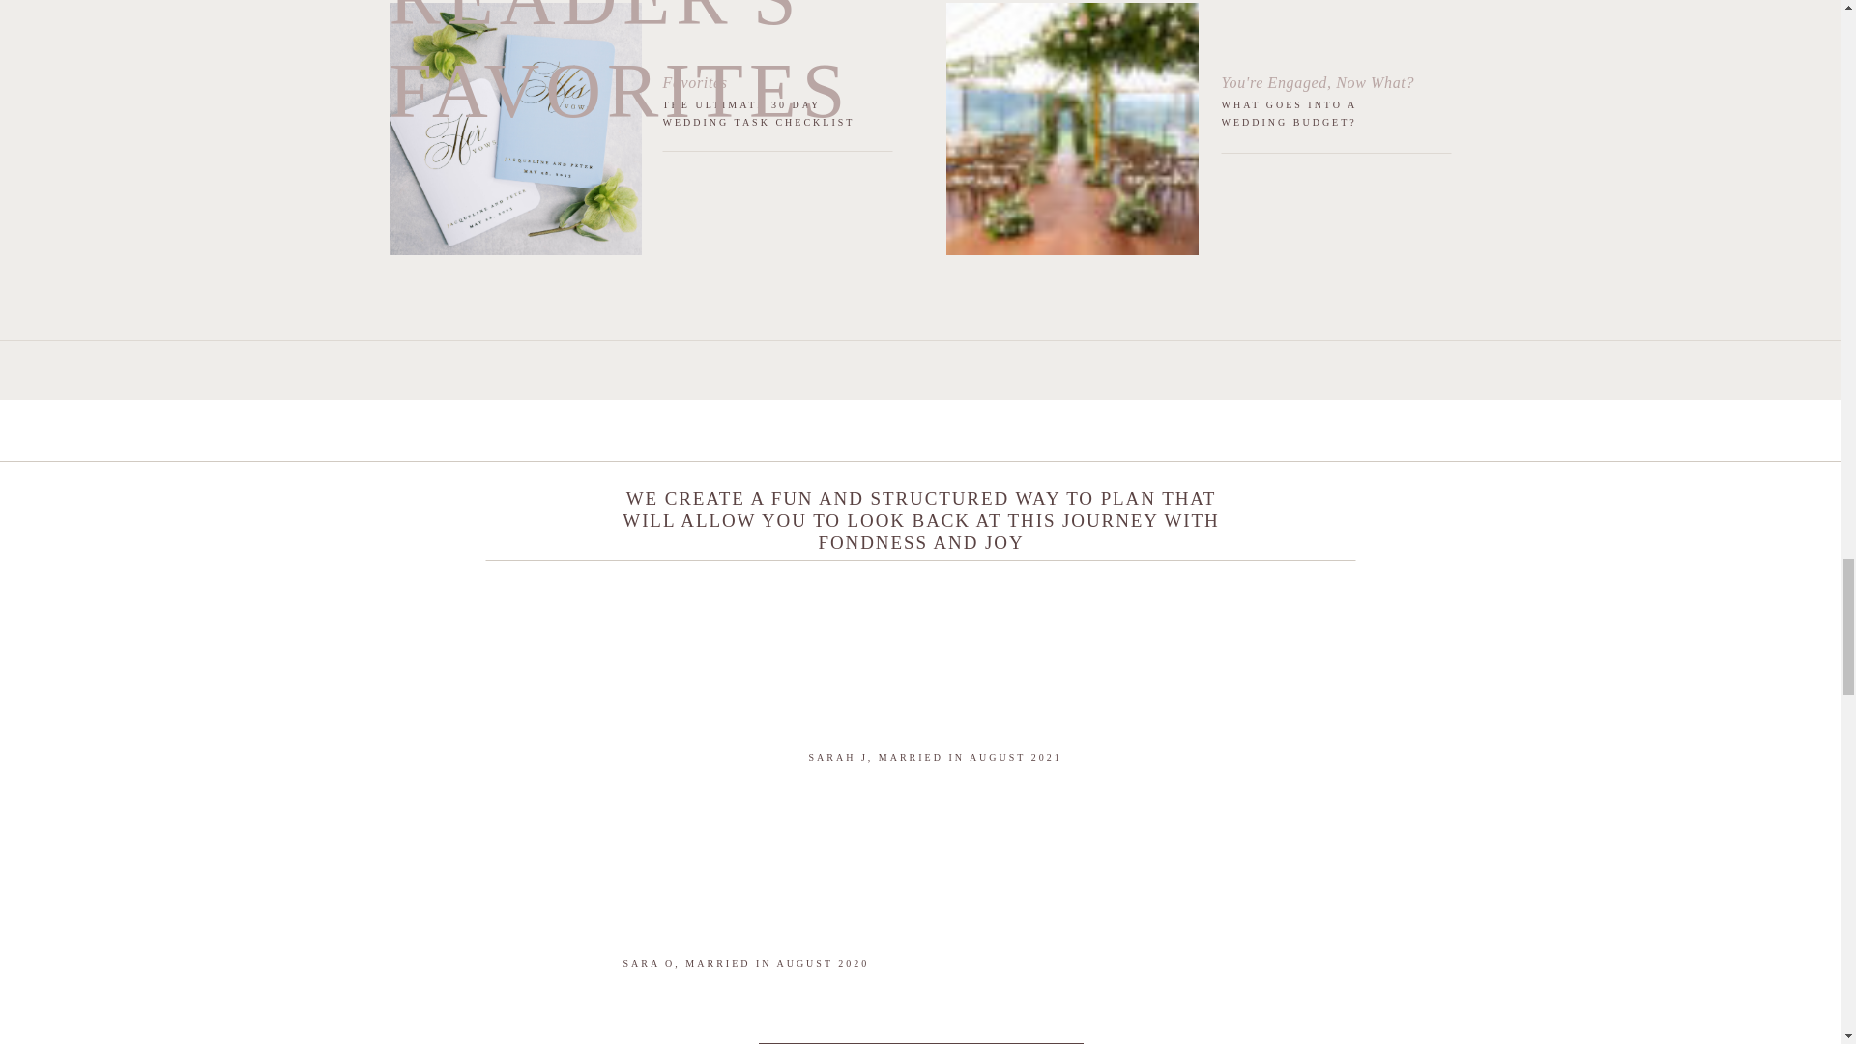 Image resolution: width=1856 pixels, height=1044 pixels. I want to click on THE ULTIMATE 30 DAY WEDDING TASK CHECKLIST, so click(759, 112).